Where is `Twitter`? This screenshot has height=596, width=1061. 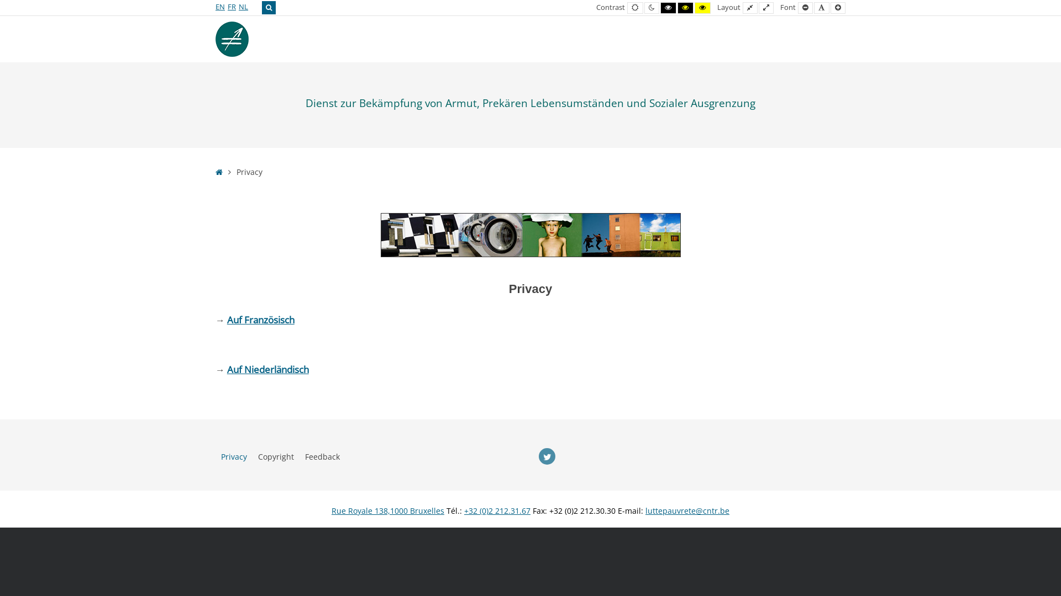 Twitter is located at coordinates (547, 456).